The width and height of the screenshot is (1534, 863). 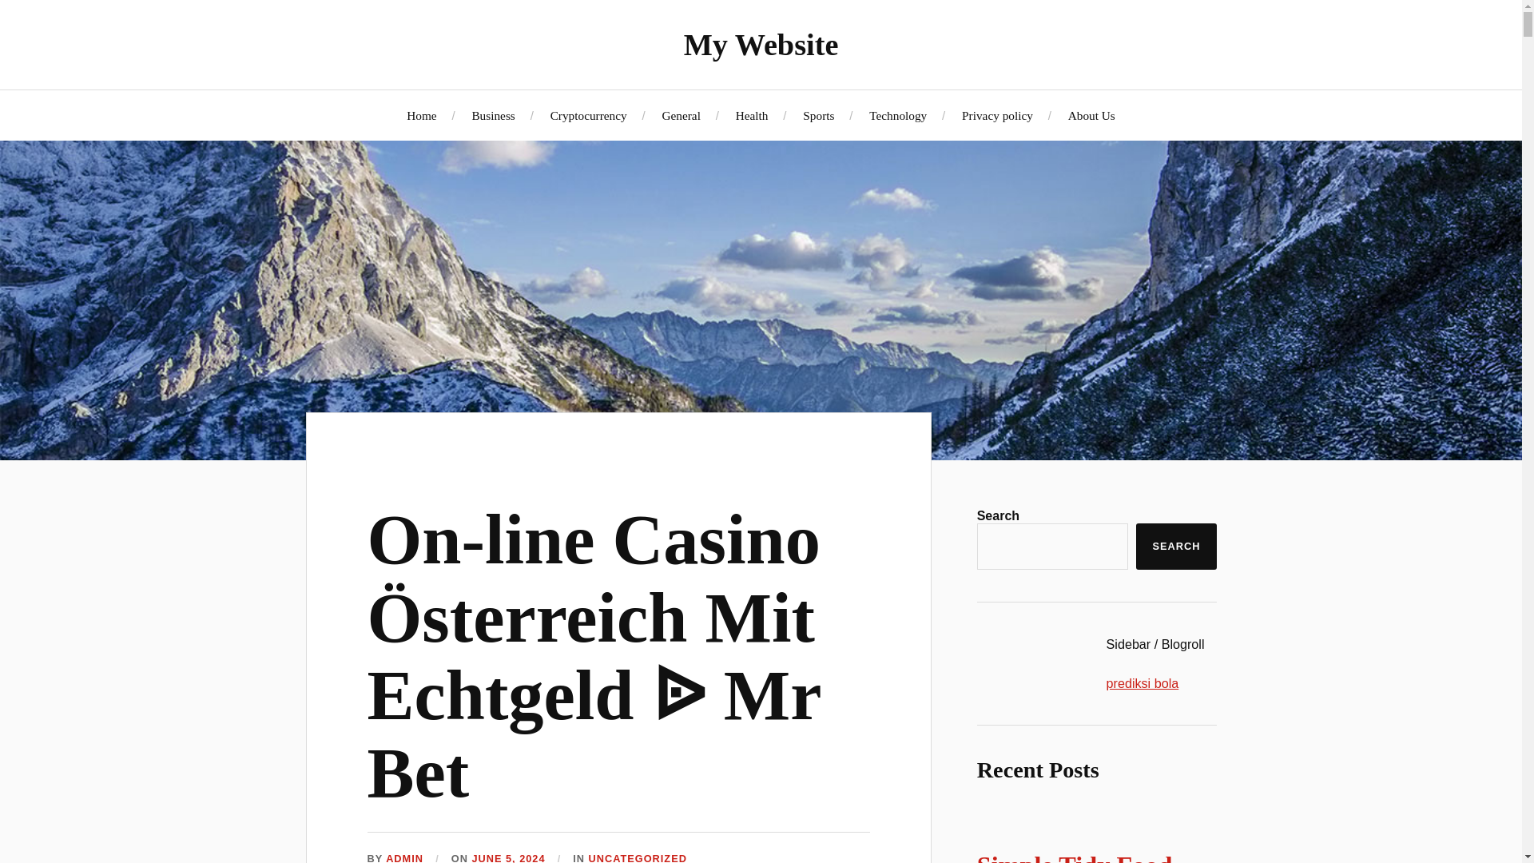 What do you see at coordinates (1091, 115) in the screenshot?
I see `About Us` at bounding box center [1091, 115].